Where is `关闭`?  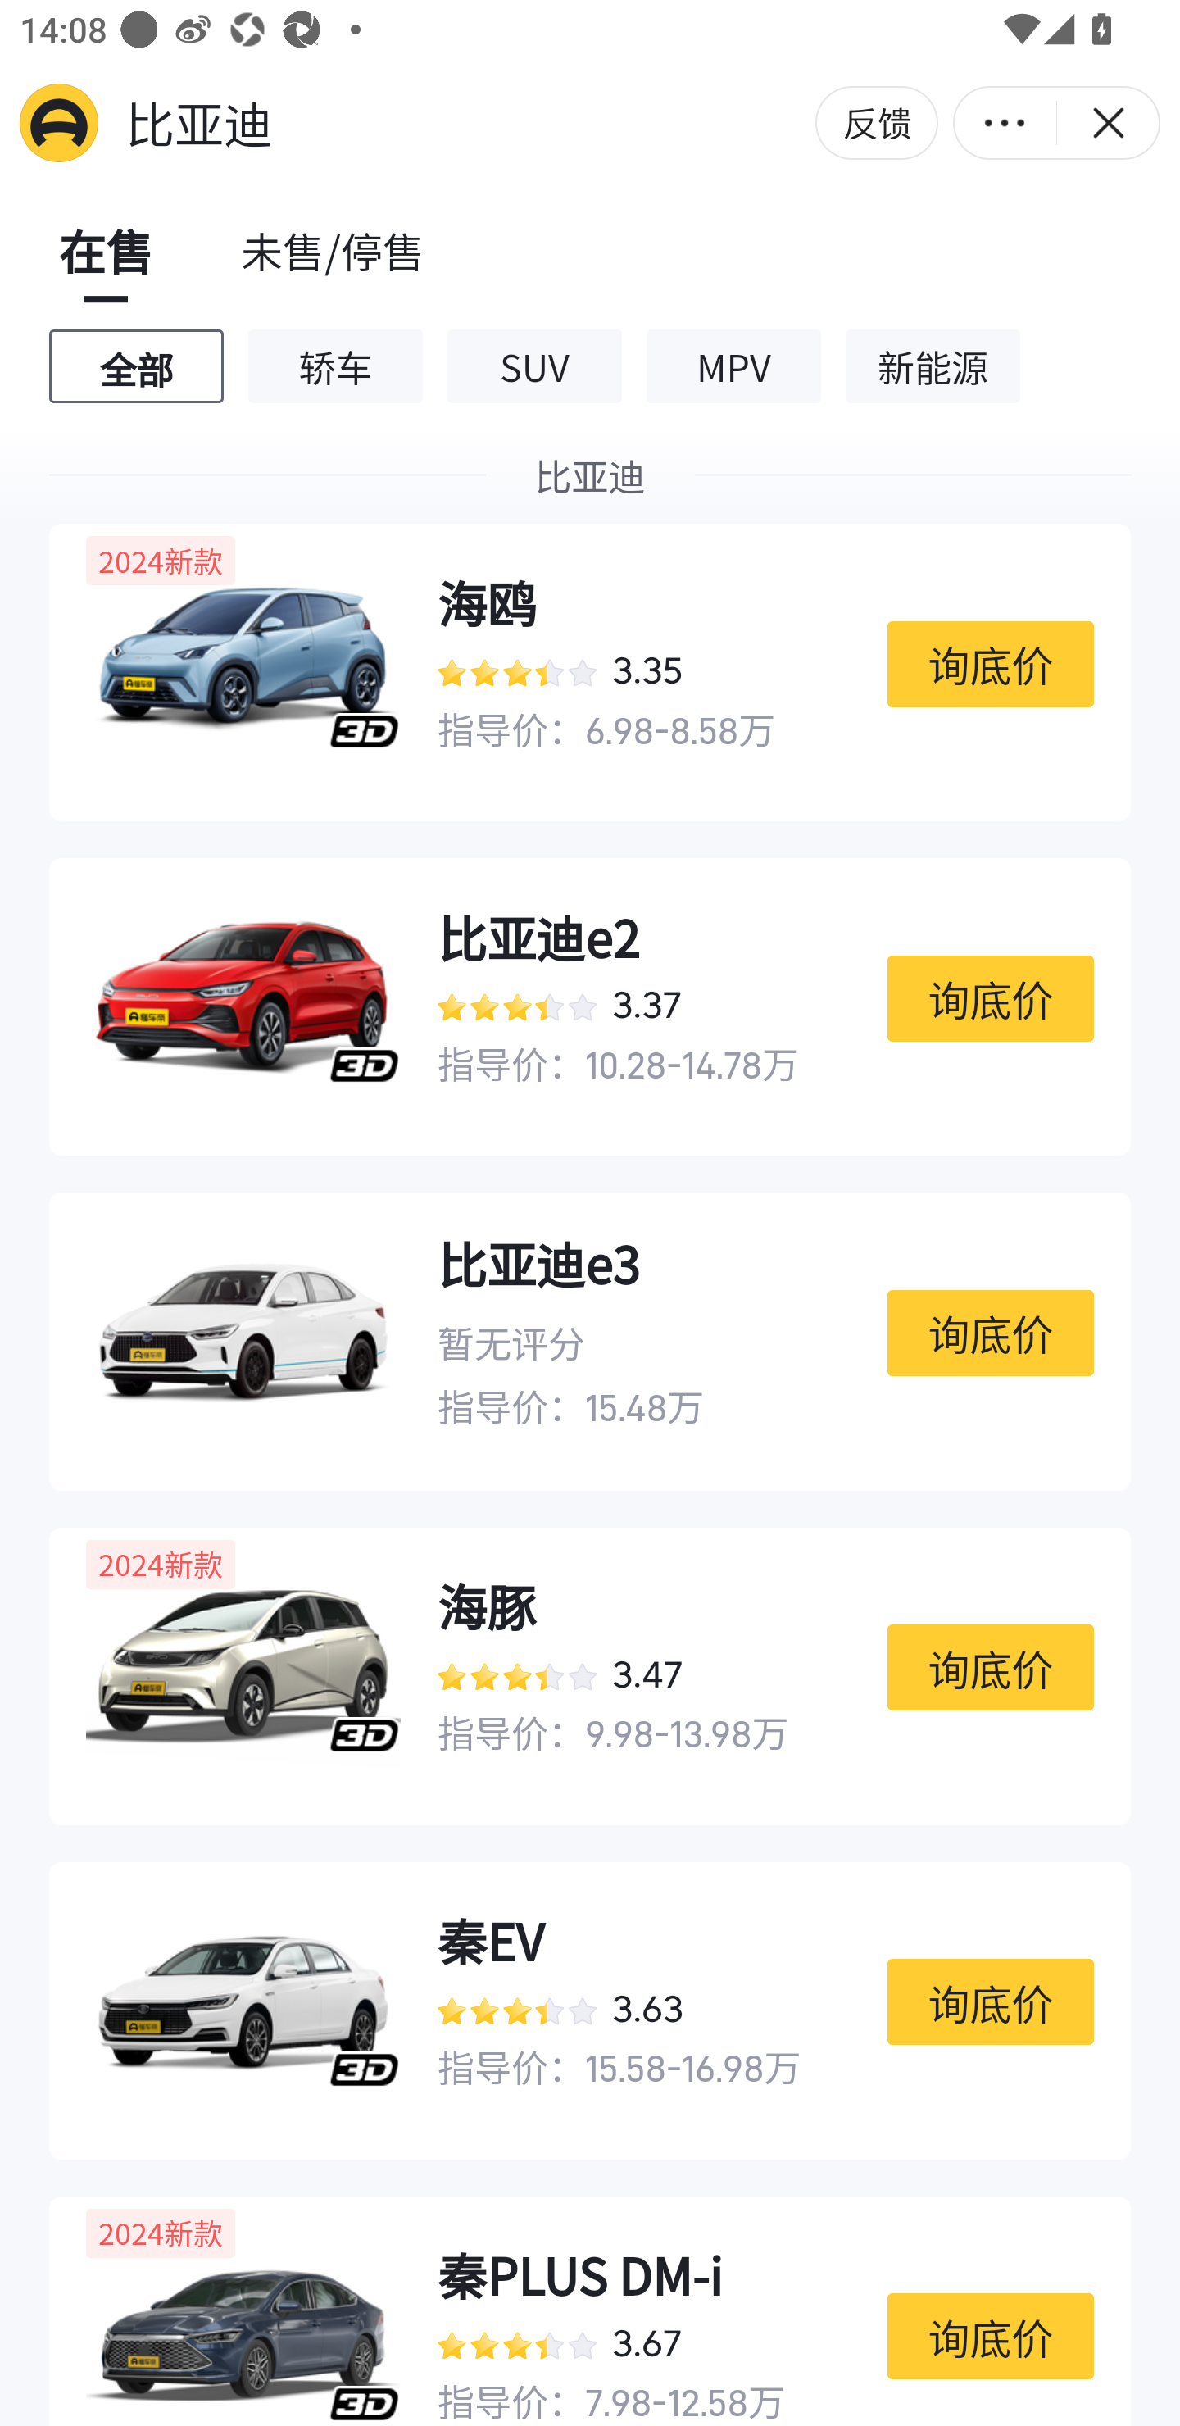 关闭 is located at coordinates (1108, 122).